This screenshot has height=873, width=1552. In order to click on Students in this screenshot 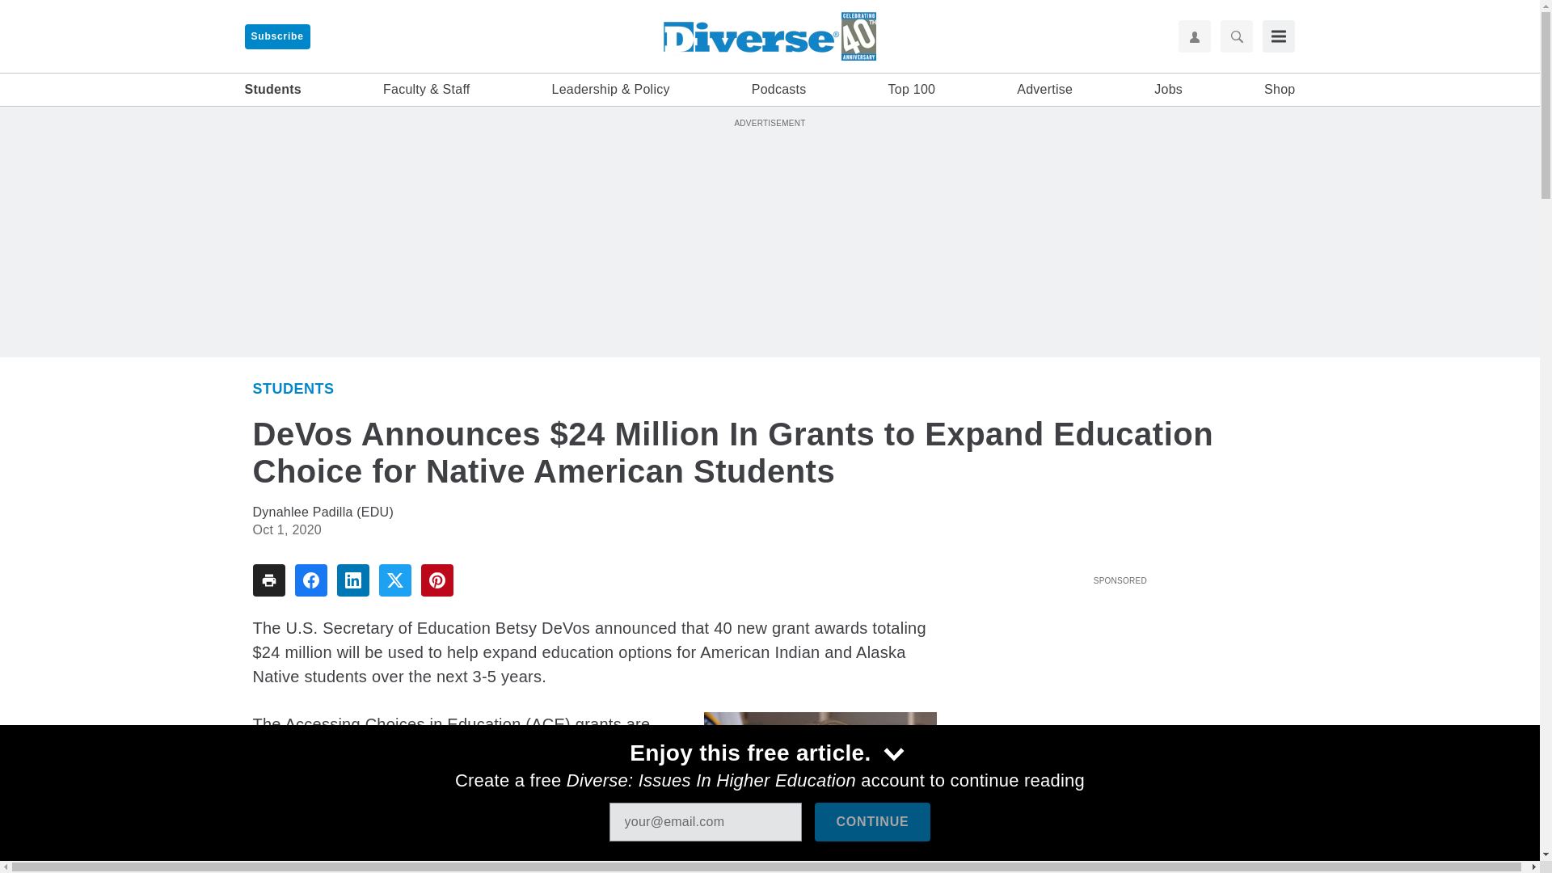, I will do `click(272, 90)`.